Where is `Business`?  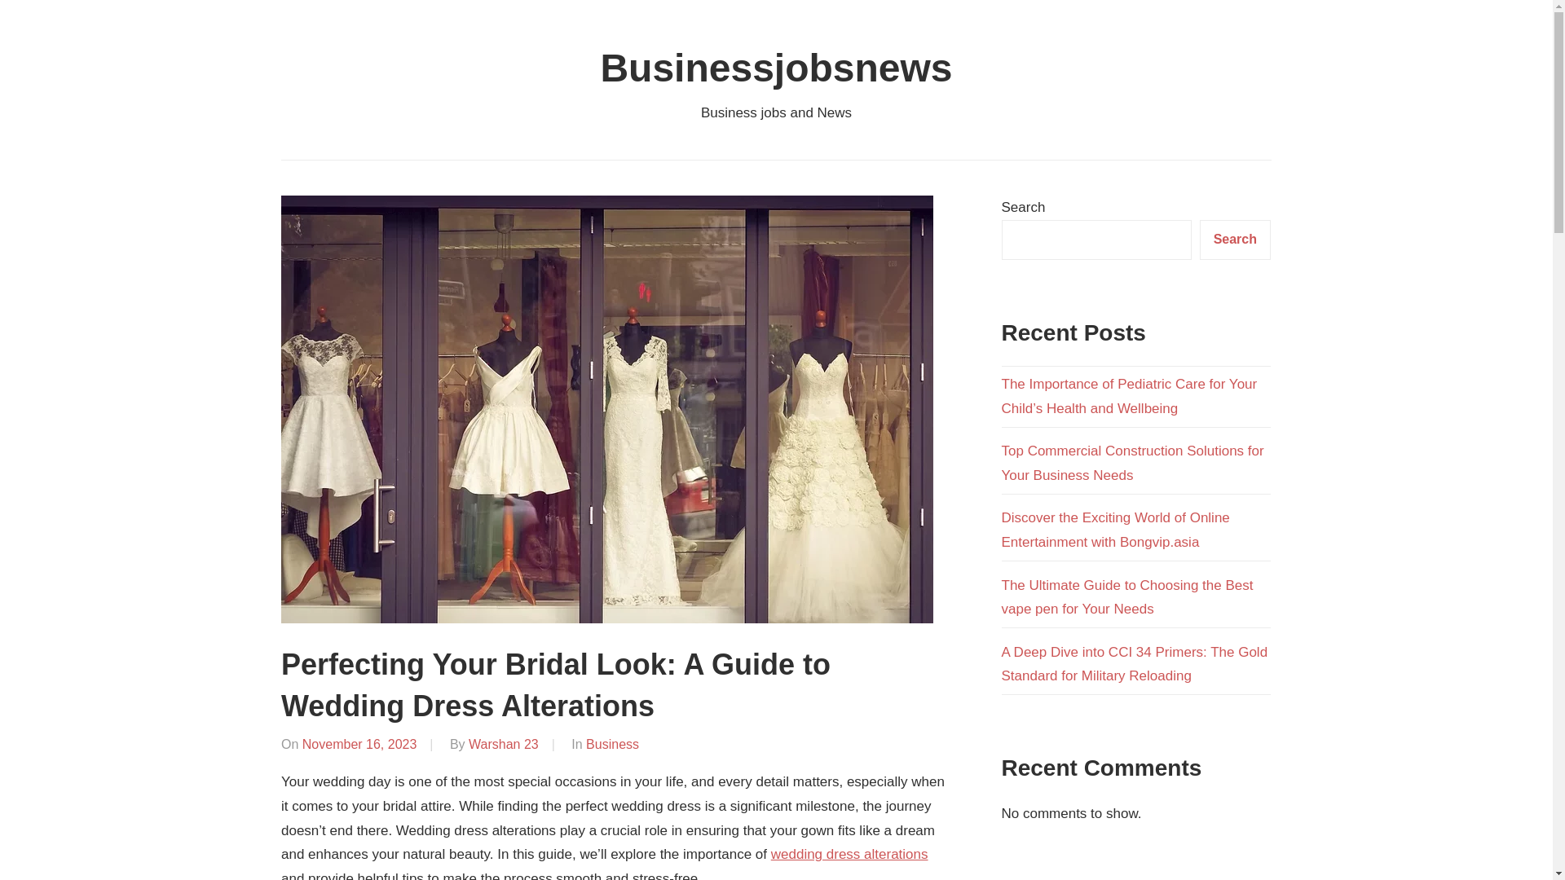 Business is located at coordinates (611, 745).